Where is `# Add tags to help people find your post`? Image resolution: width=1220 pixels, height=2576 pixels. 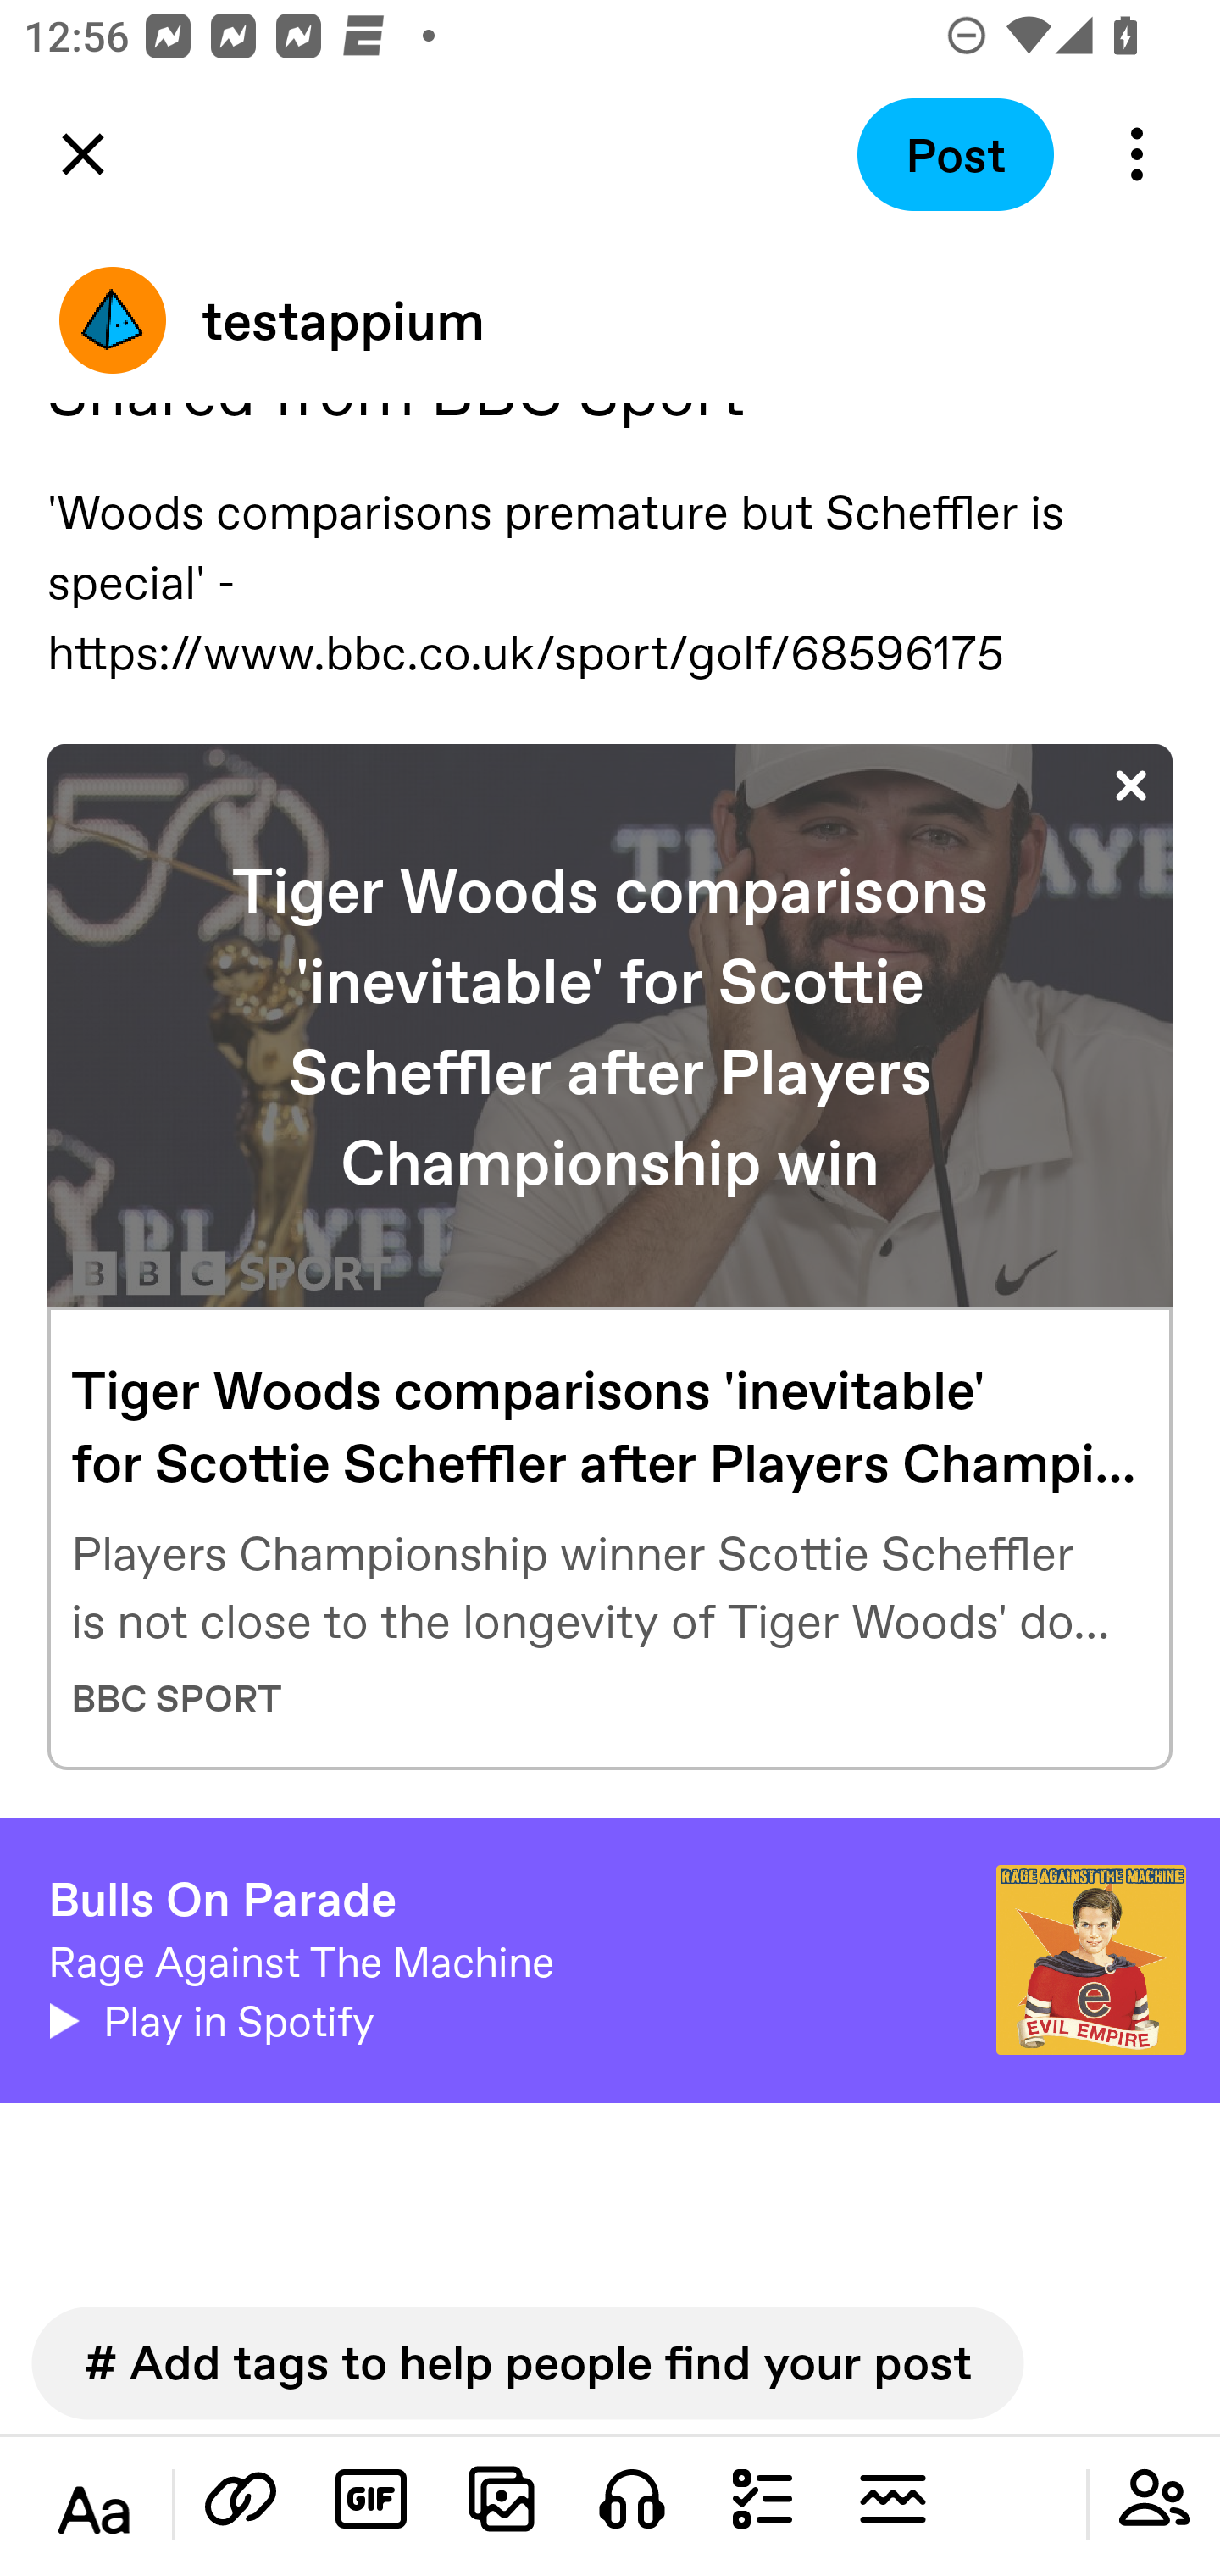
# Add tags to help people find your post is located at coordinates (527, 2362).